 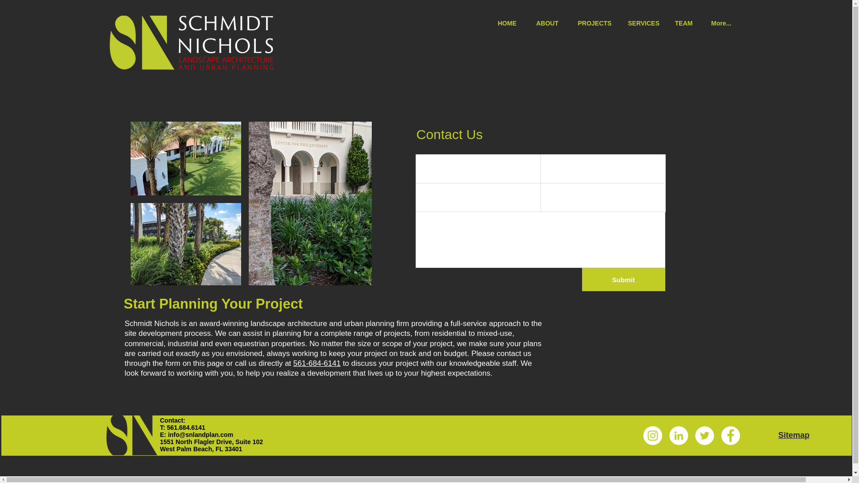 I want to click on ABOUT, so click(x=550, y=22).